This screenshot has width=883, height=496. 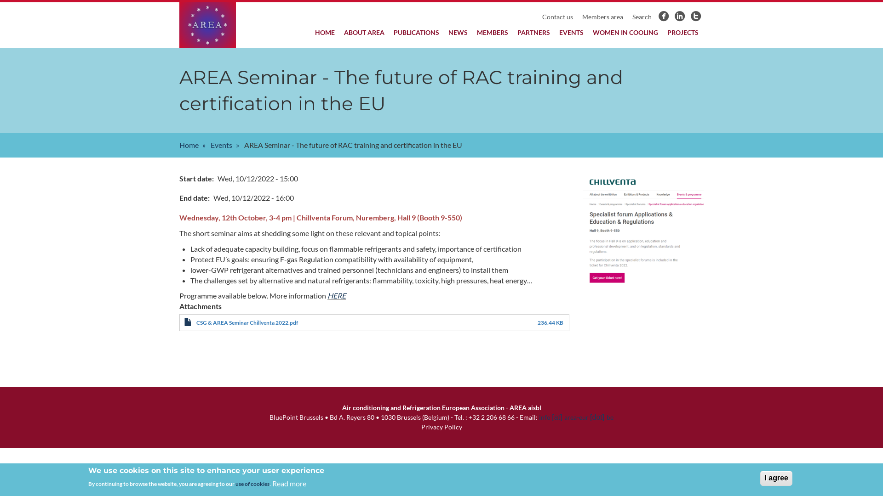 What do you see at coordinates (221, 145) in the screenshot?
I see `Events` at bounding box center [221, 145].